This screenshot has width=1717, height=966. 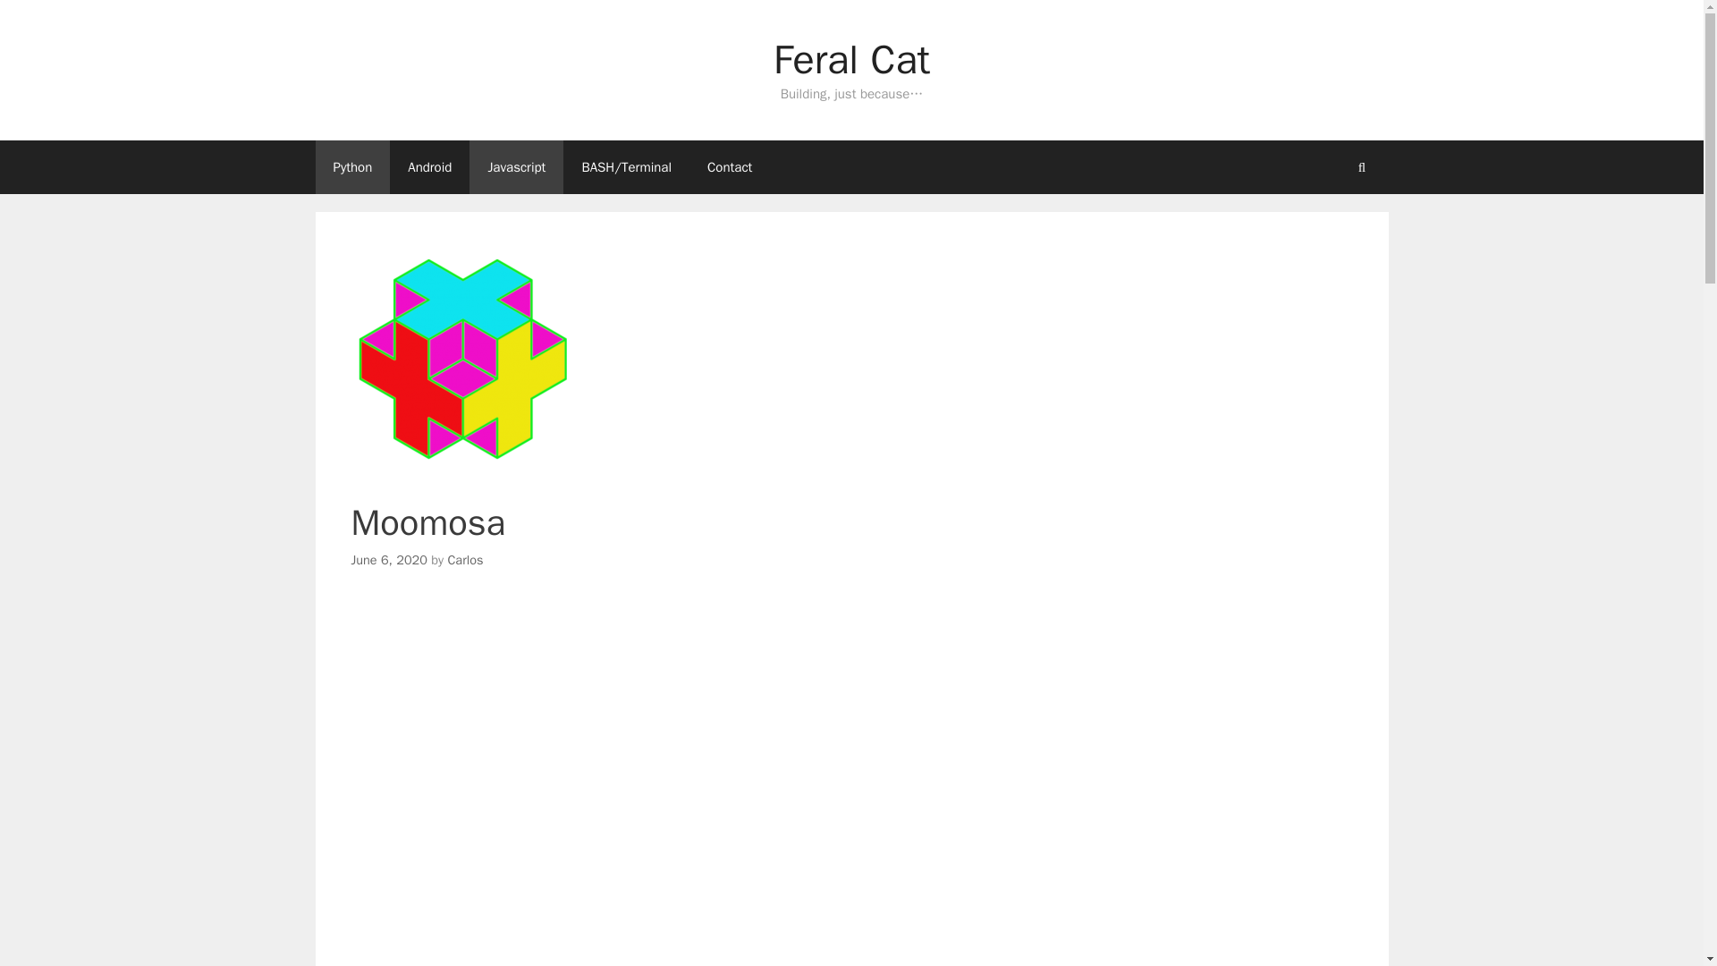 What do you see at coordinates (851, 59) in the screenshot?
I see `Feral Cat` at bounding box center [851, 59].